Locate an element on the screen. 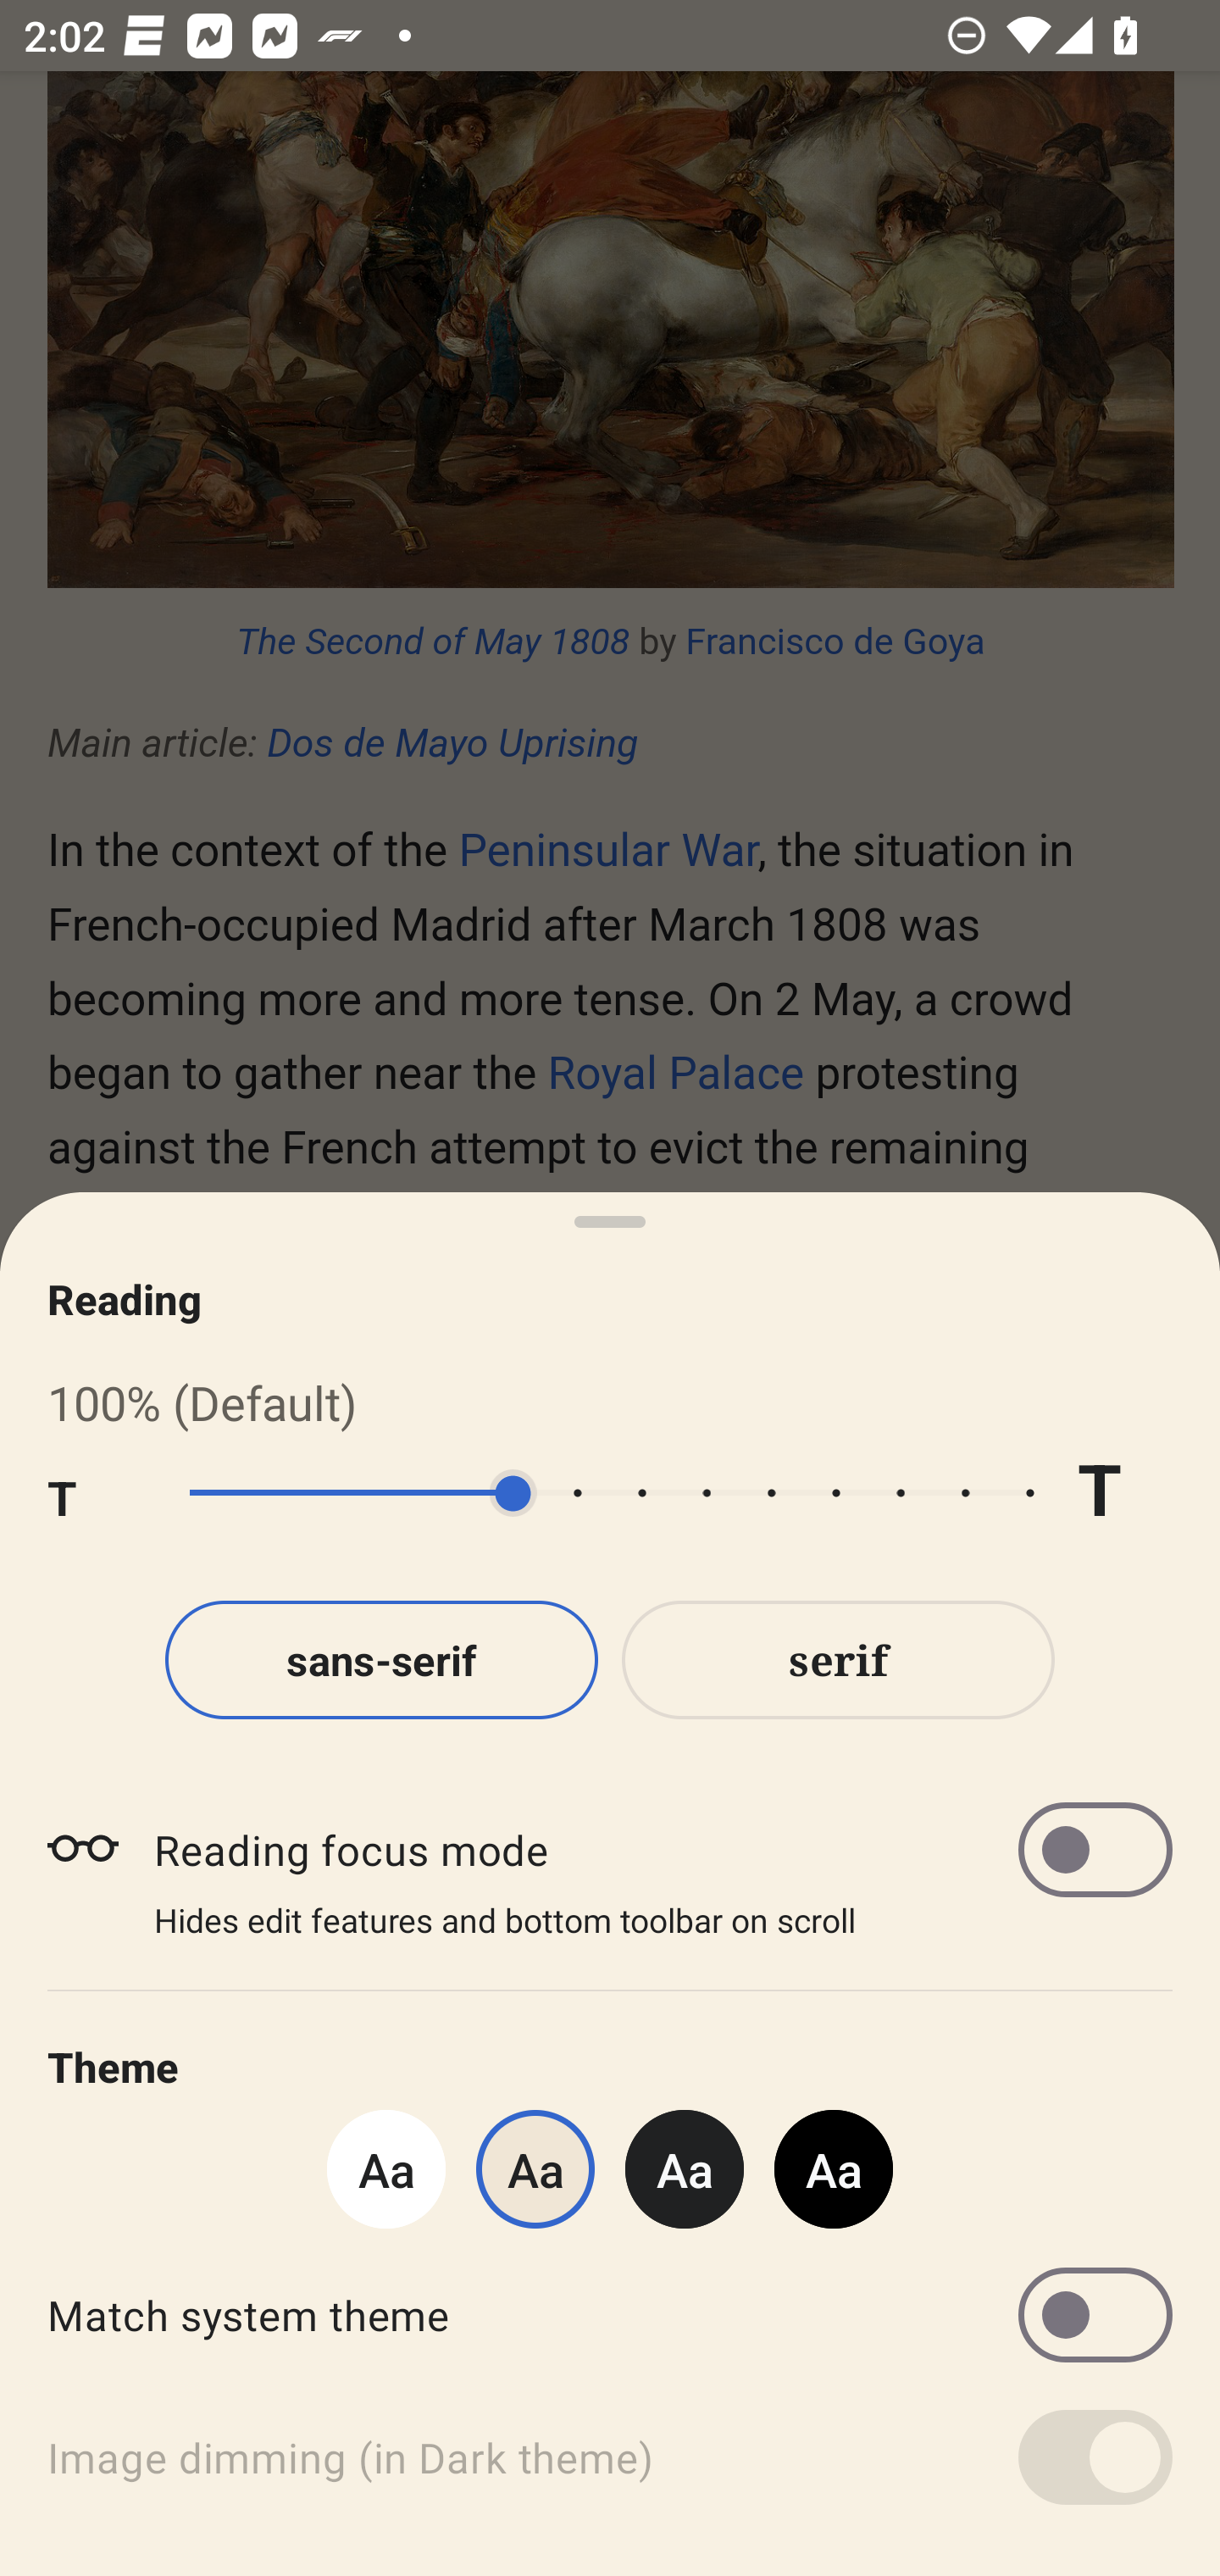 The height and width of the screenshot is (2576, 1220). Image dimming (in Dark theme) is located at coordinates (610, 2457).